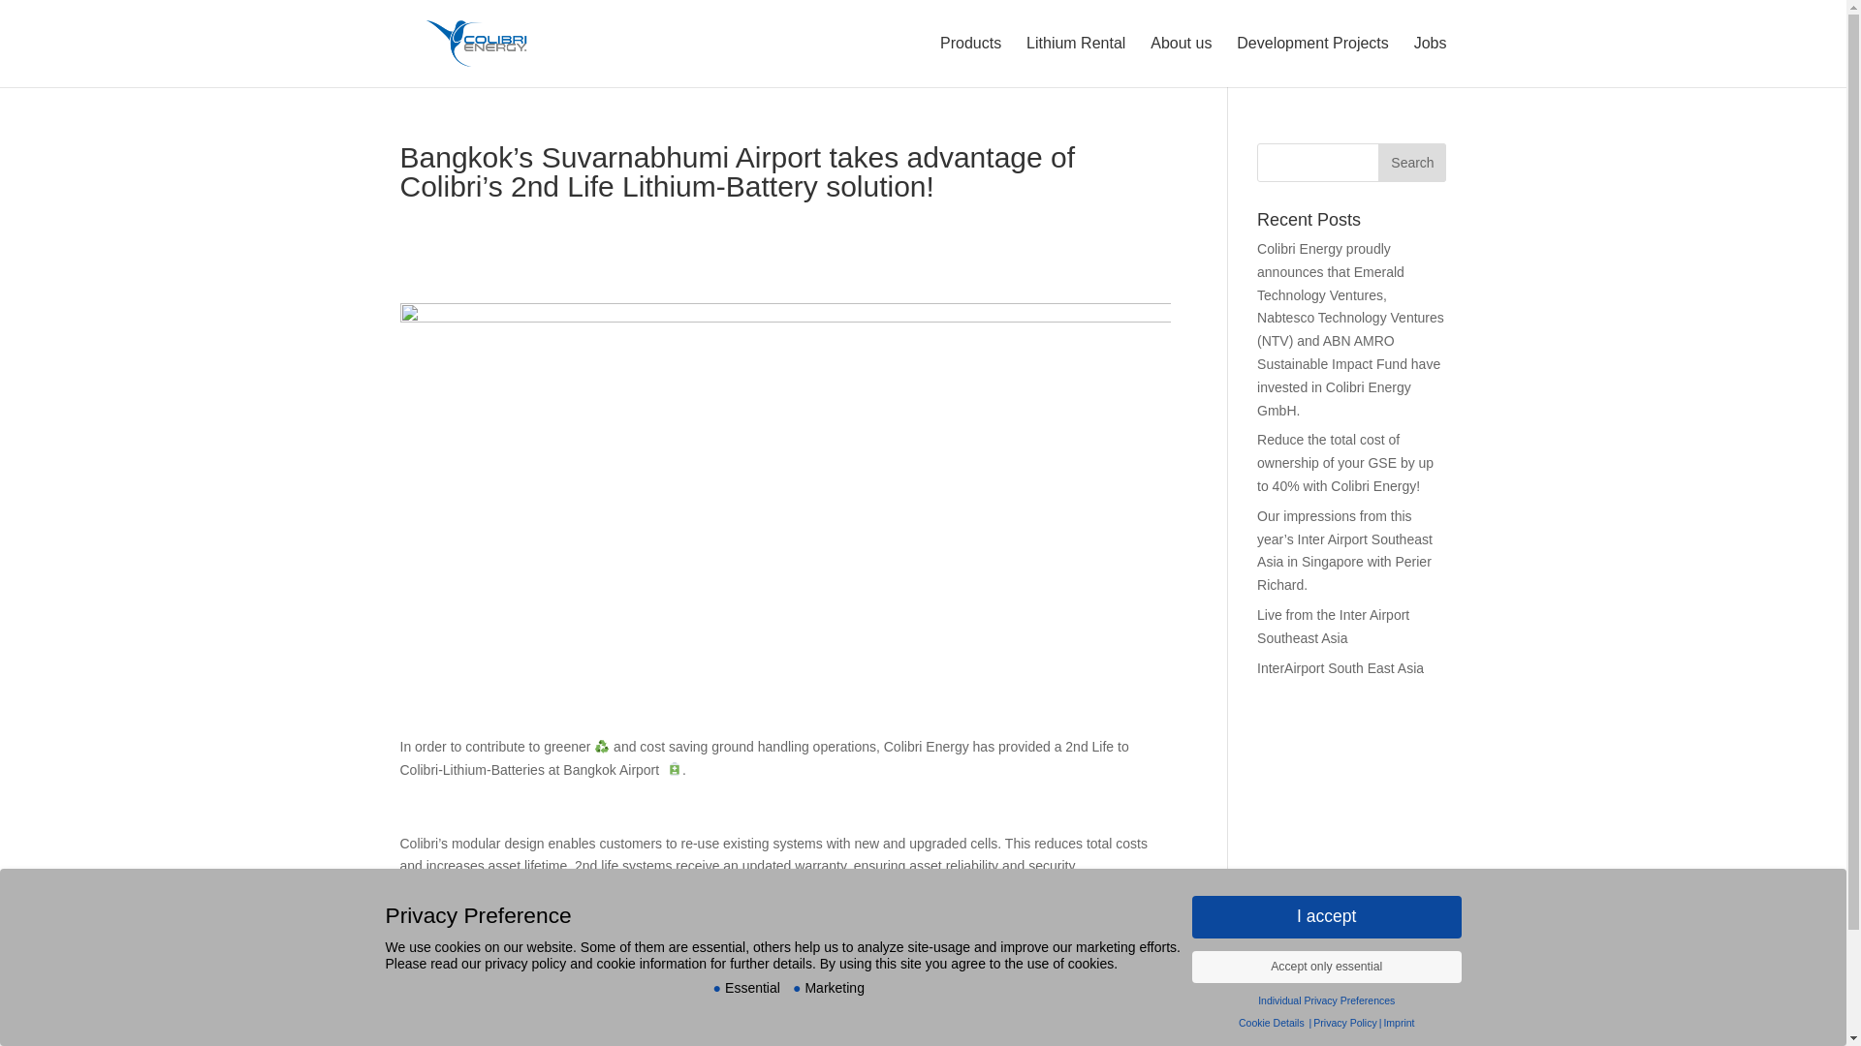  I want to click on Products, so click(969, 59).